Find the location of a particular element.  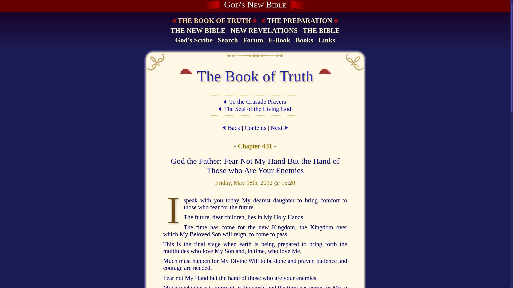

THE BOOK OF TRUTH is located at coordinates (214, 21).